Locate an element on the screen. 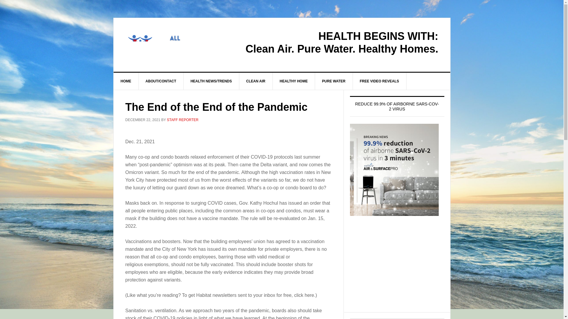 Image resolution: width=568 pixels, height=319 pixels. FREE VIDEO REVEALS is located at coordinates (380, 81).